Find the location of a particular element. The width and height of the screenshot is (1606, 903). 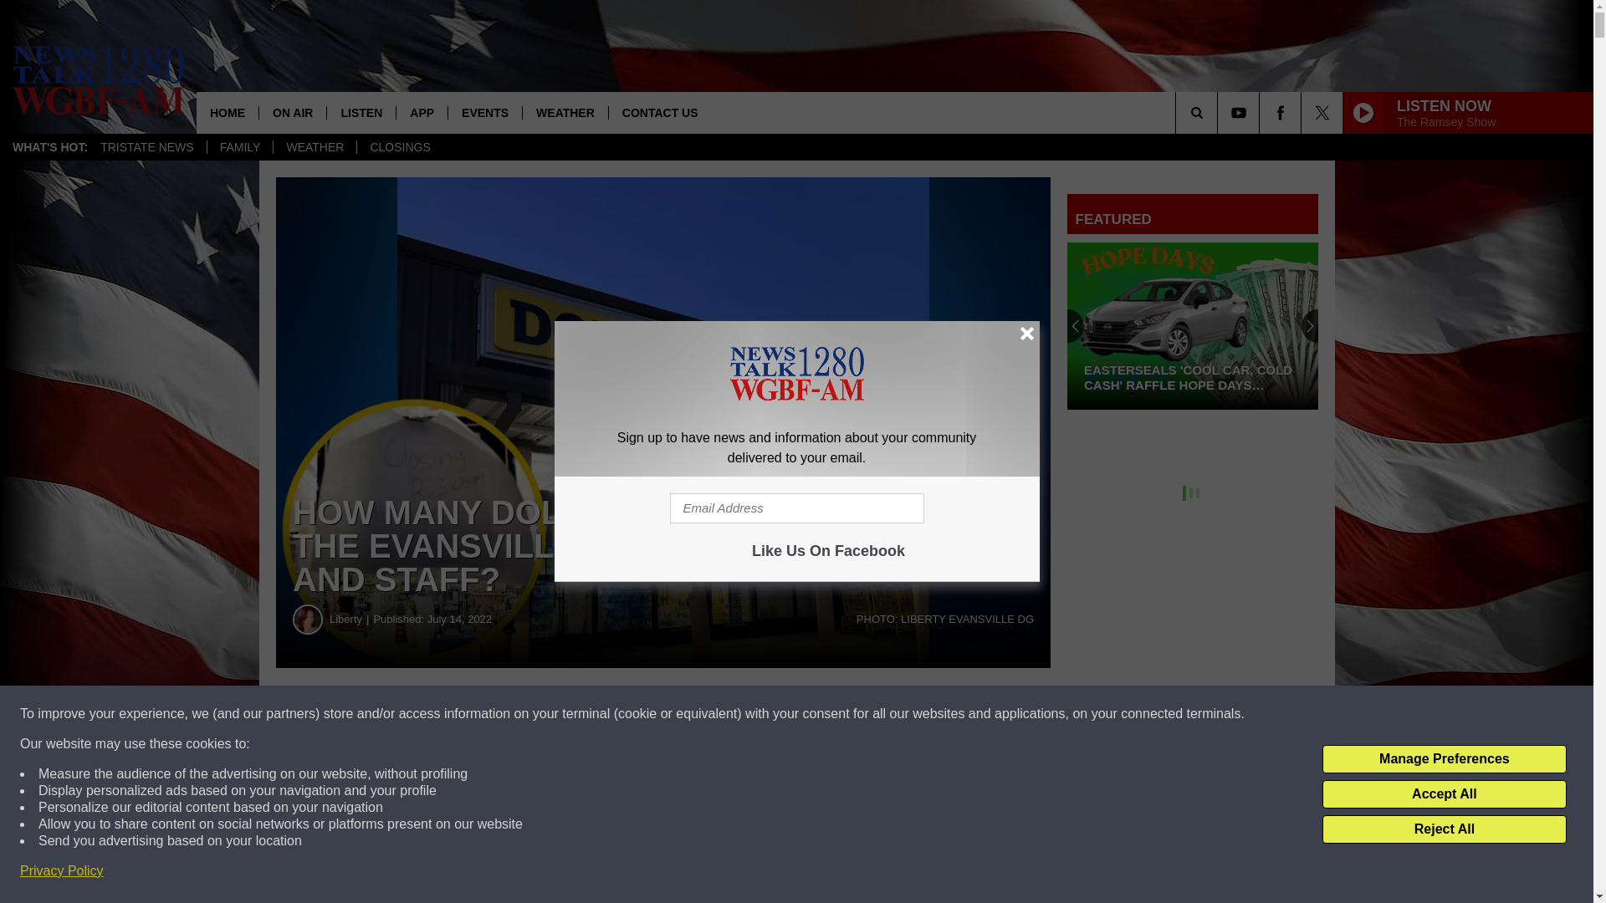

CONTACT US is located at coordinates (659, 112).